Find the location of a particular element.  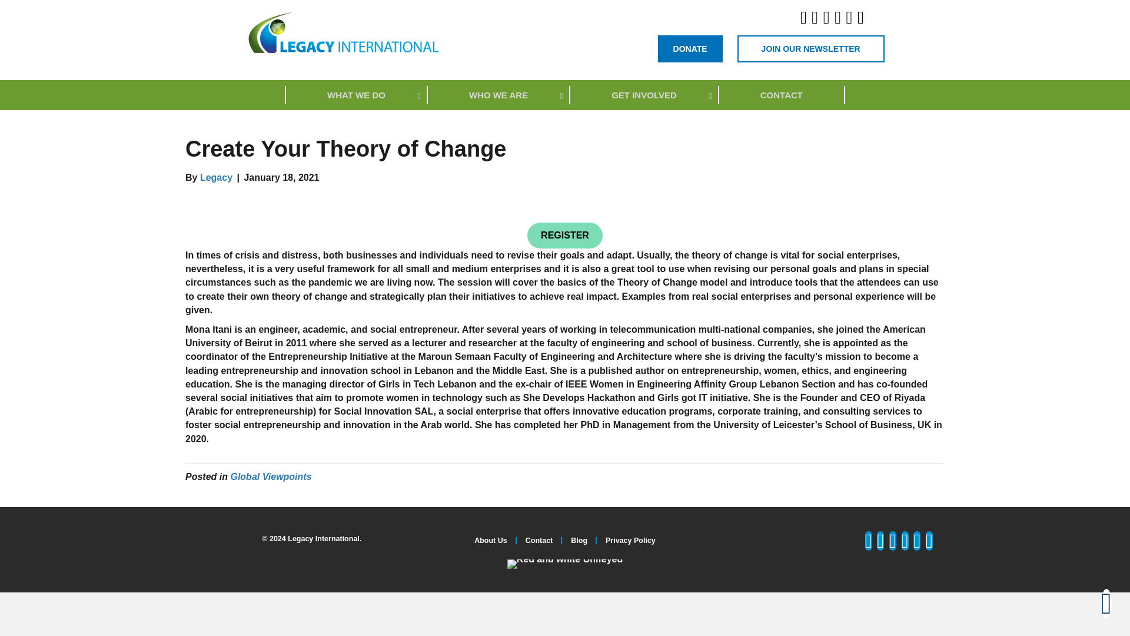

Legacy international logo is located at coordinates (690, 48).